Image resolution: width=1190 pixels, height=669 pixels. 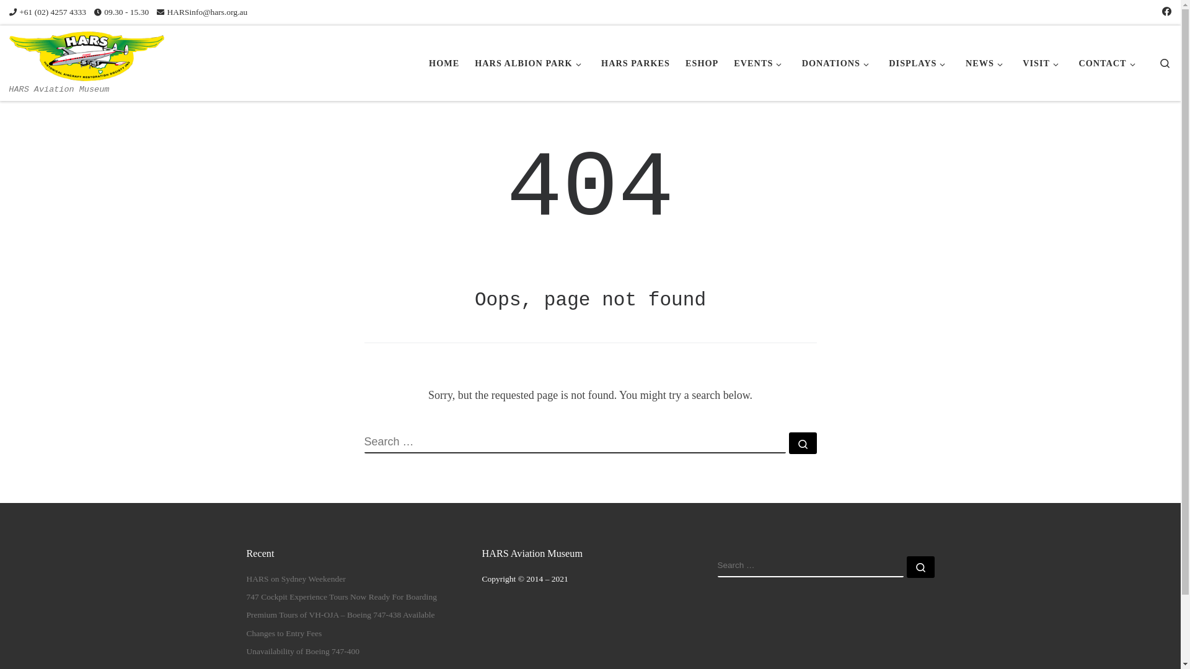 What do you see at coordinates (1166, 12) in the screenshot?
I see `Follow me on Facebook` at bounding box center [1166, 12].